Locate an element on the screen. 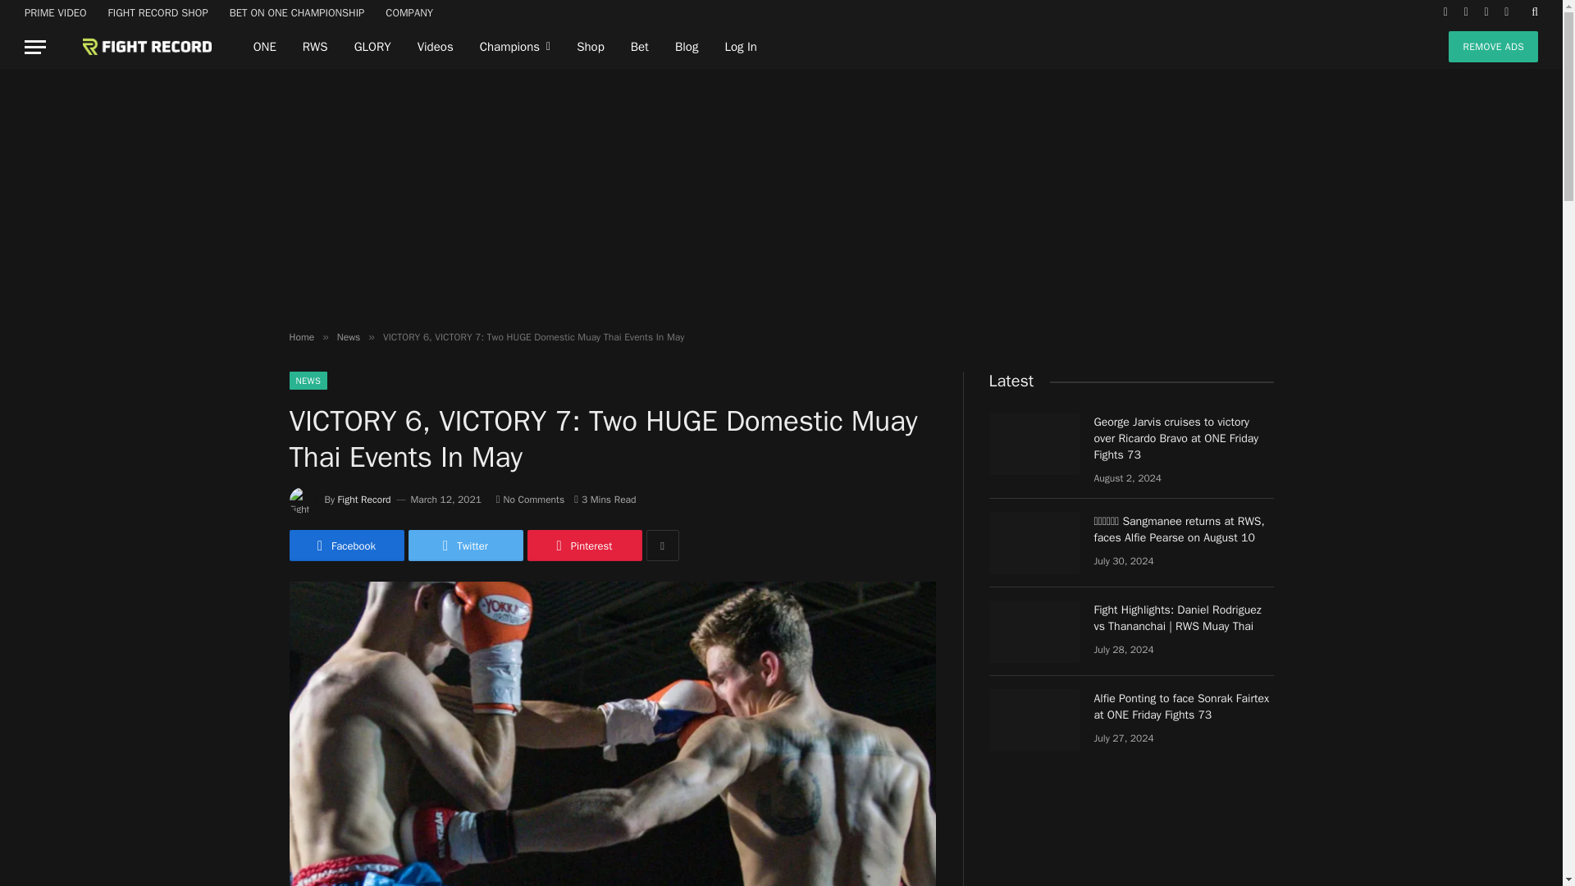 The width and height of the screenshot is (1575, 886). Home is located at coordinates (300, 336).